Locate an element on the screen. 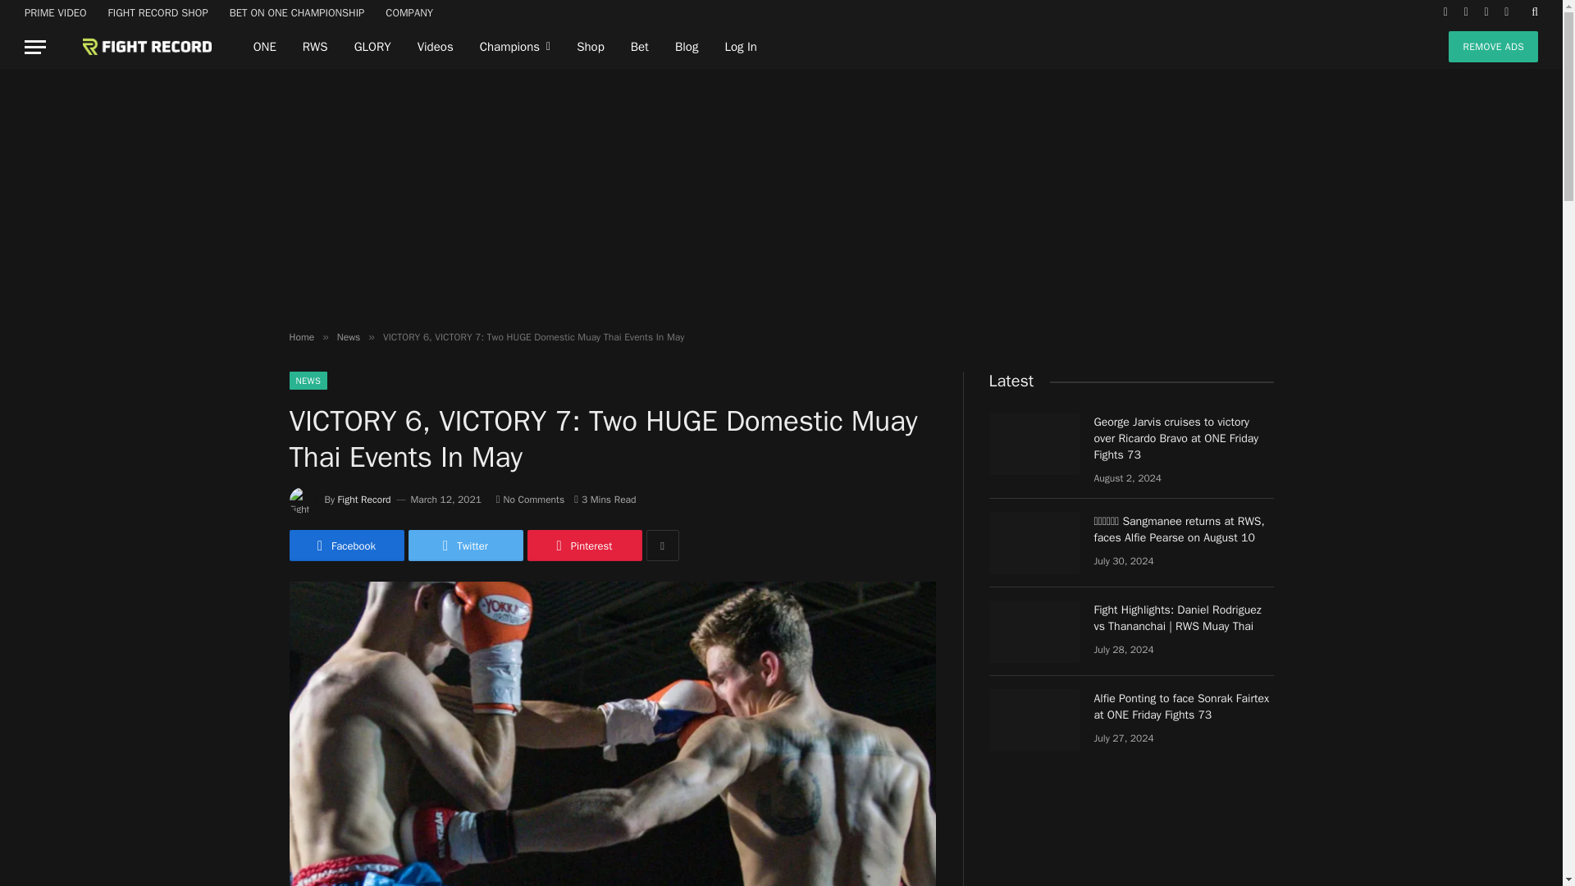 The width and height of the screenshot is (1575, 886). Home is located at coordinates (300, 336).